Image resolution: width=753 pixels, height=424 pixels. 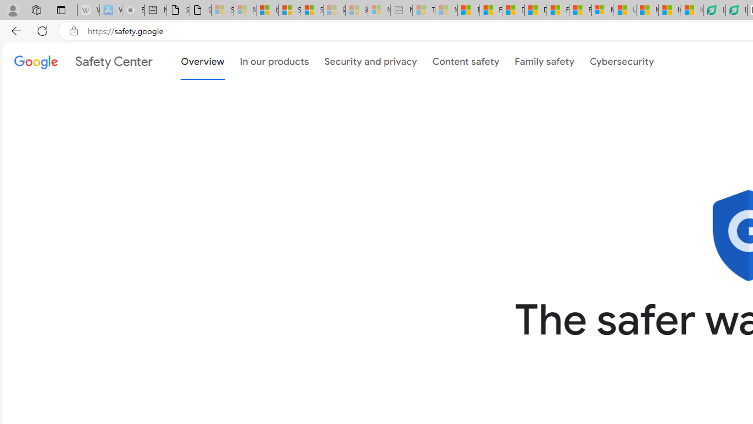 What do you see at coordinates (202, 60) in the screenshot?
I see `Overview` at bounding box center [202, 60].